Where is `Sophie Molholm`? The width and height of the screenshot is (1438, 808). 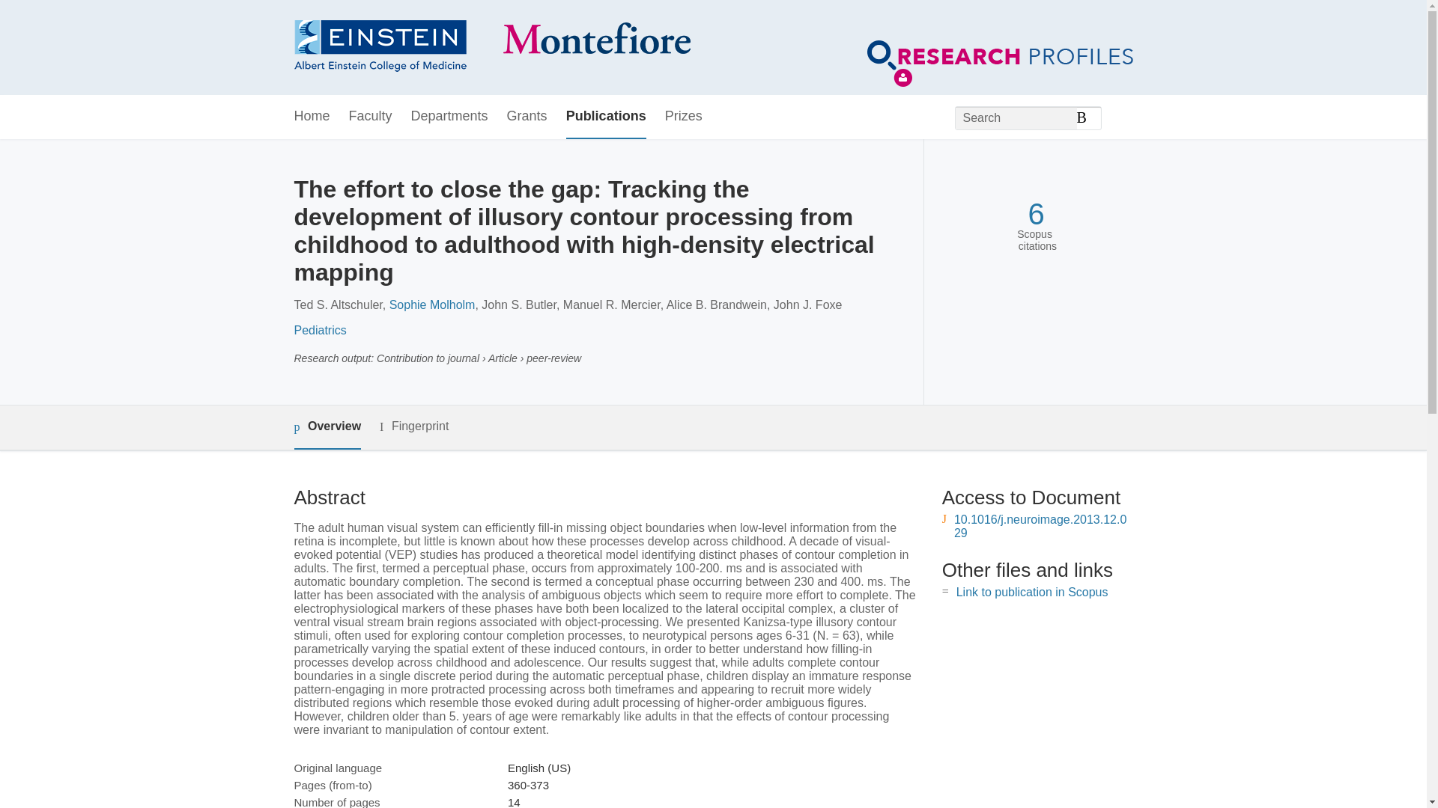 Sophie Molholm is located at coordinates (433, 304).